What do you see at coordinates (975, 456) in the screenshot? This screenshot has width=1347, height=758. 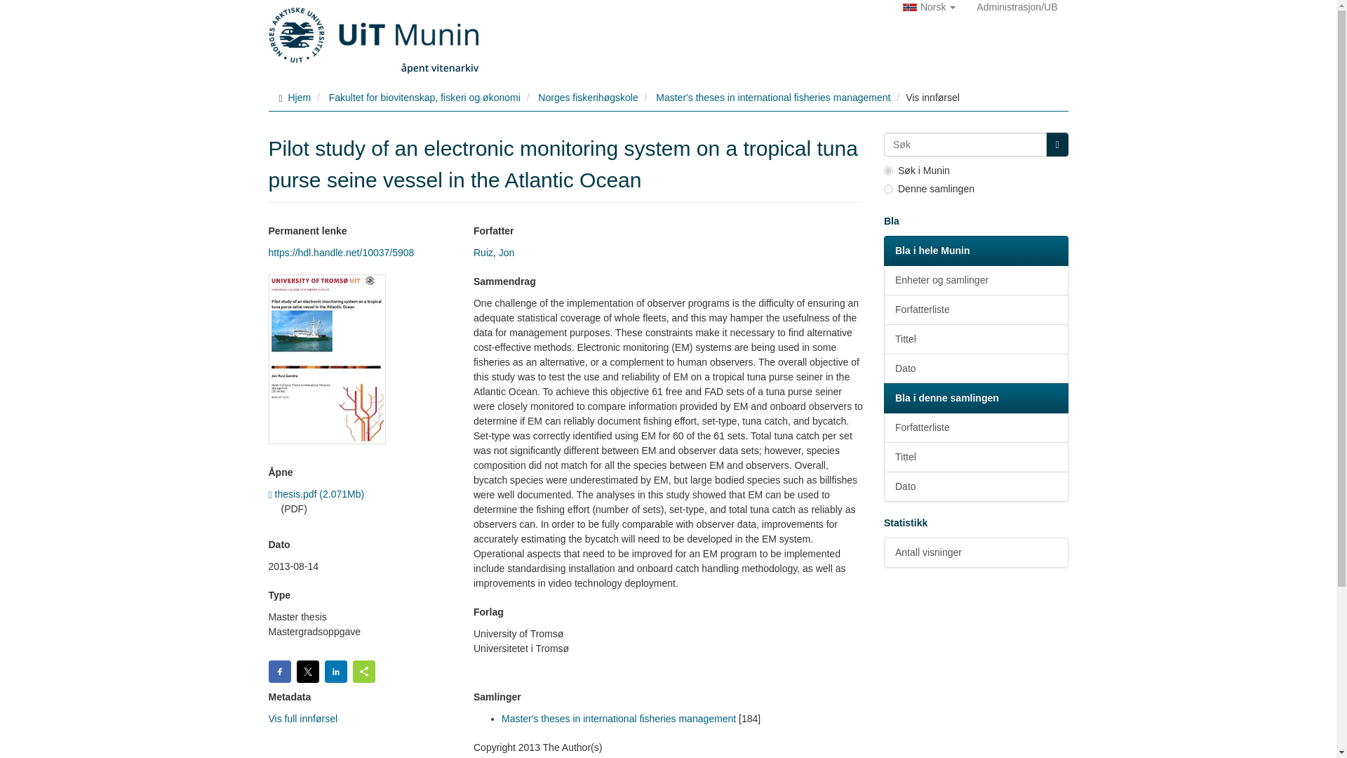 I see `Tittel` at bounding box center [975, 456].